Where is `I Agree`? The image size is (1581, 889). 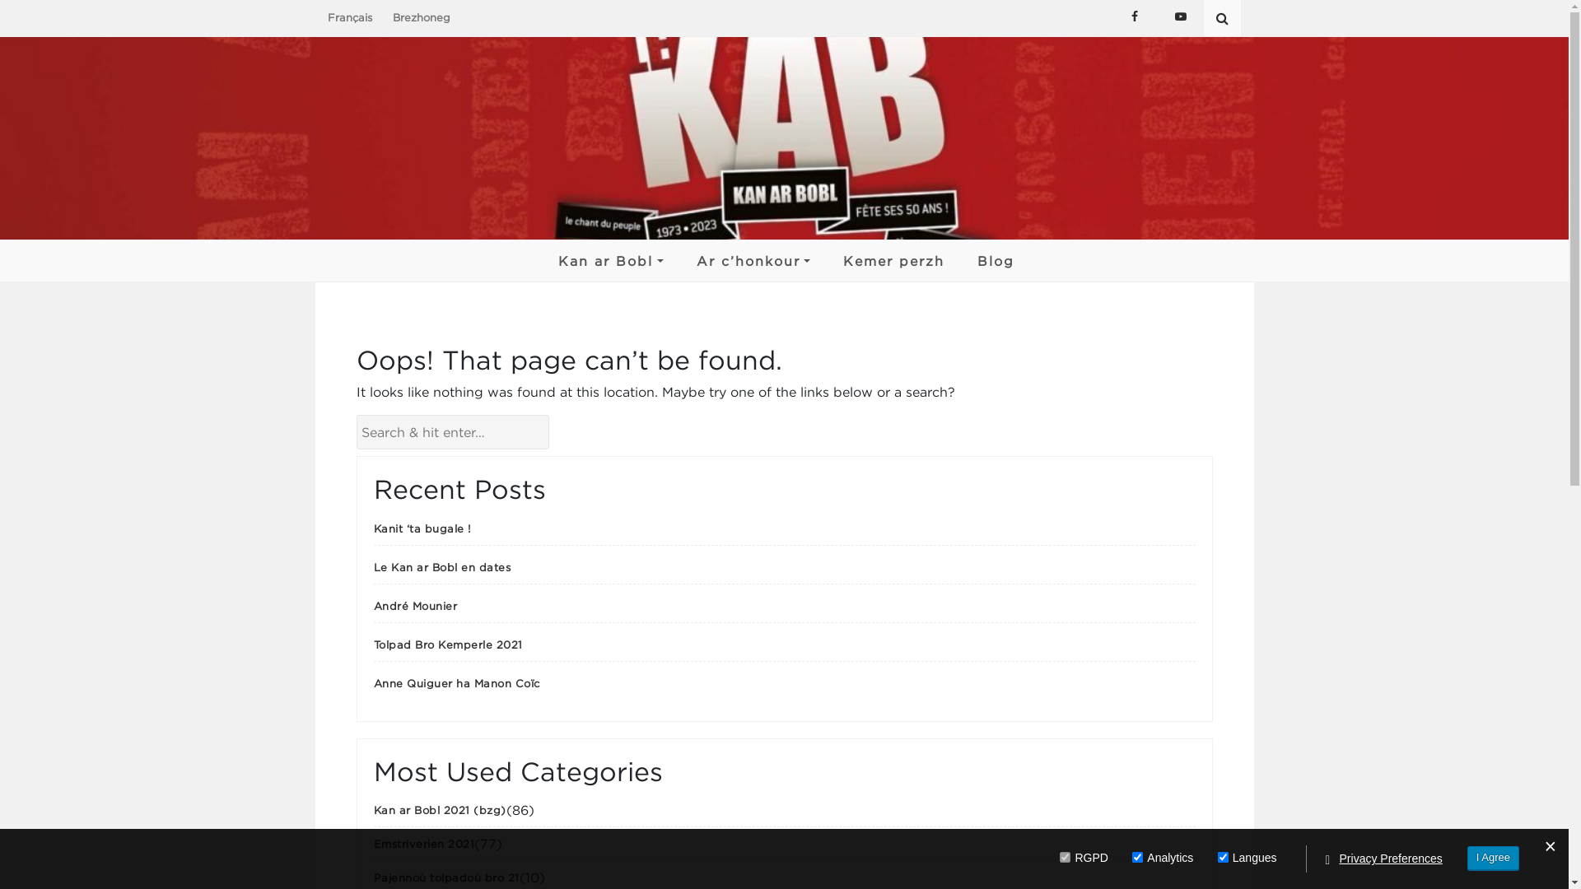
I Agree is located at coordinates (1494, 858).